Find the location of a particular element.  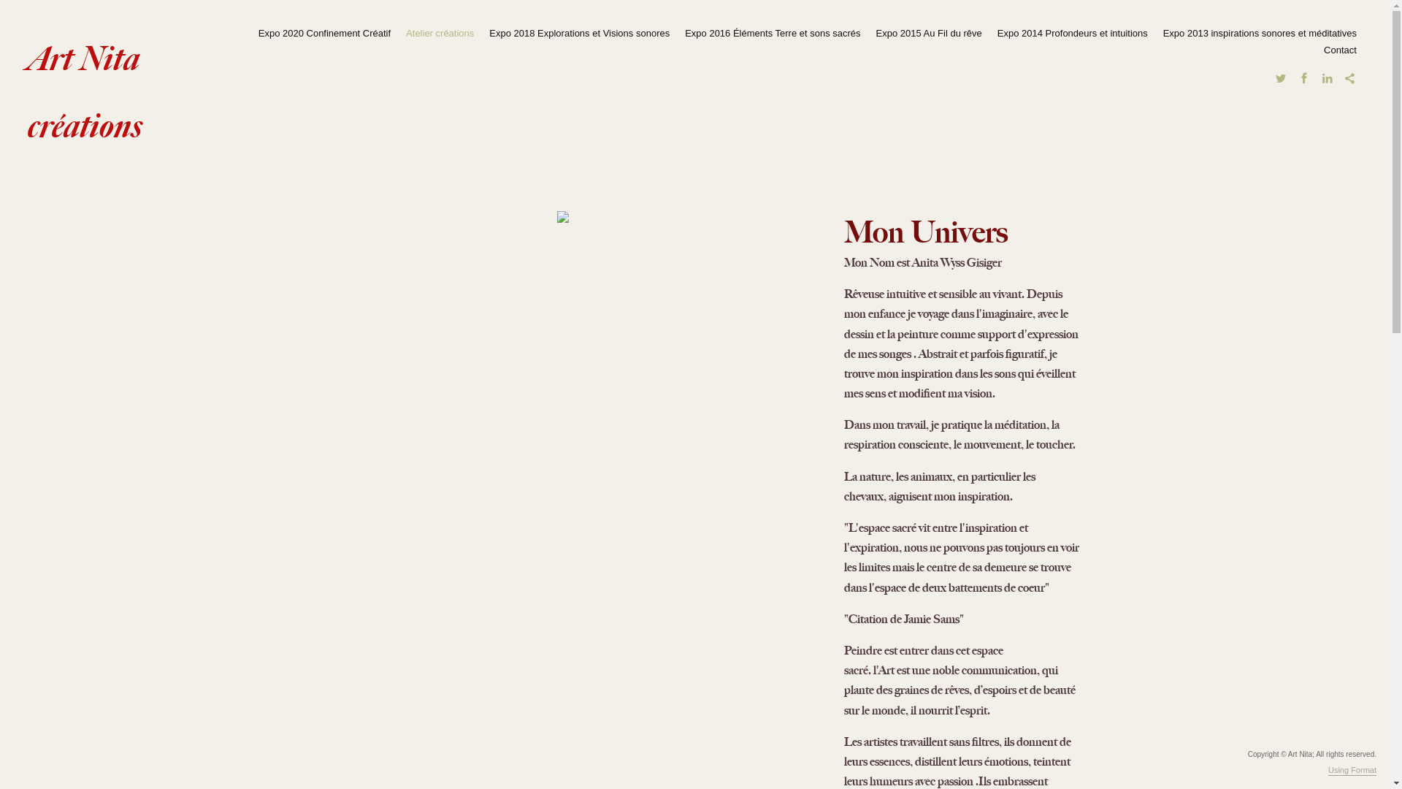

Expo 2018 Explorations et Visions sonores is located at coordinates (580, 33).